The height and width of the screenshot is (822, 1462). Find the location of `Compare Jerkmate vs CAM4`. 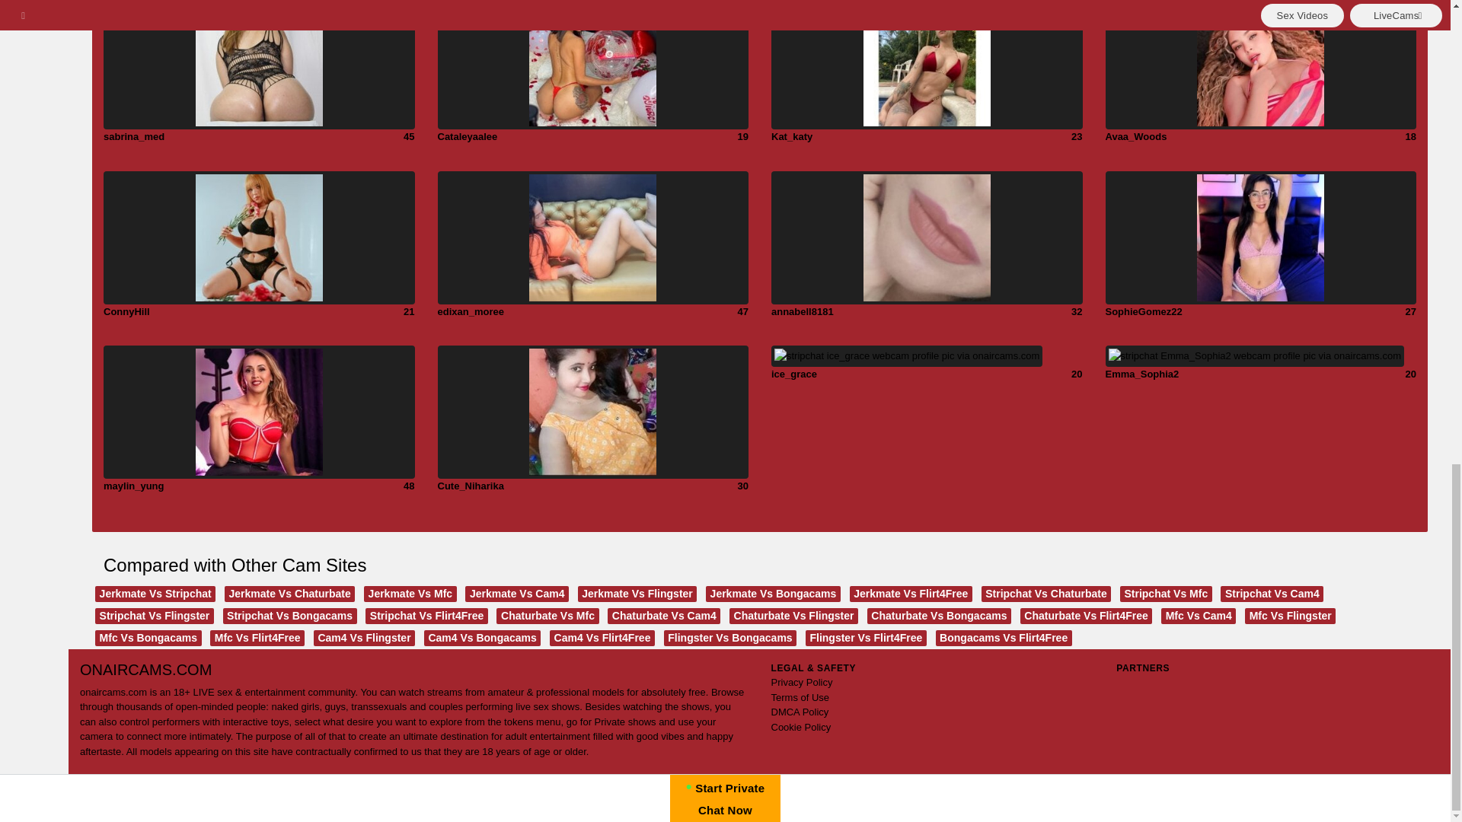

Compare Jerkmate vs CAM4 is located at coordinates (516, 594).